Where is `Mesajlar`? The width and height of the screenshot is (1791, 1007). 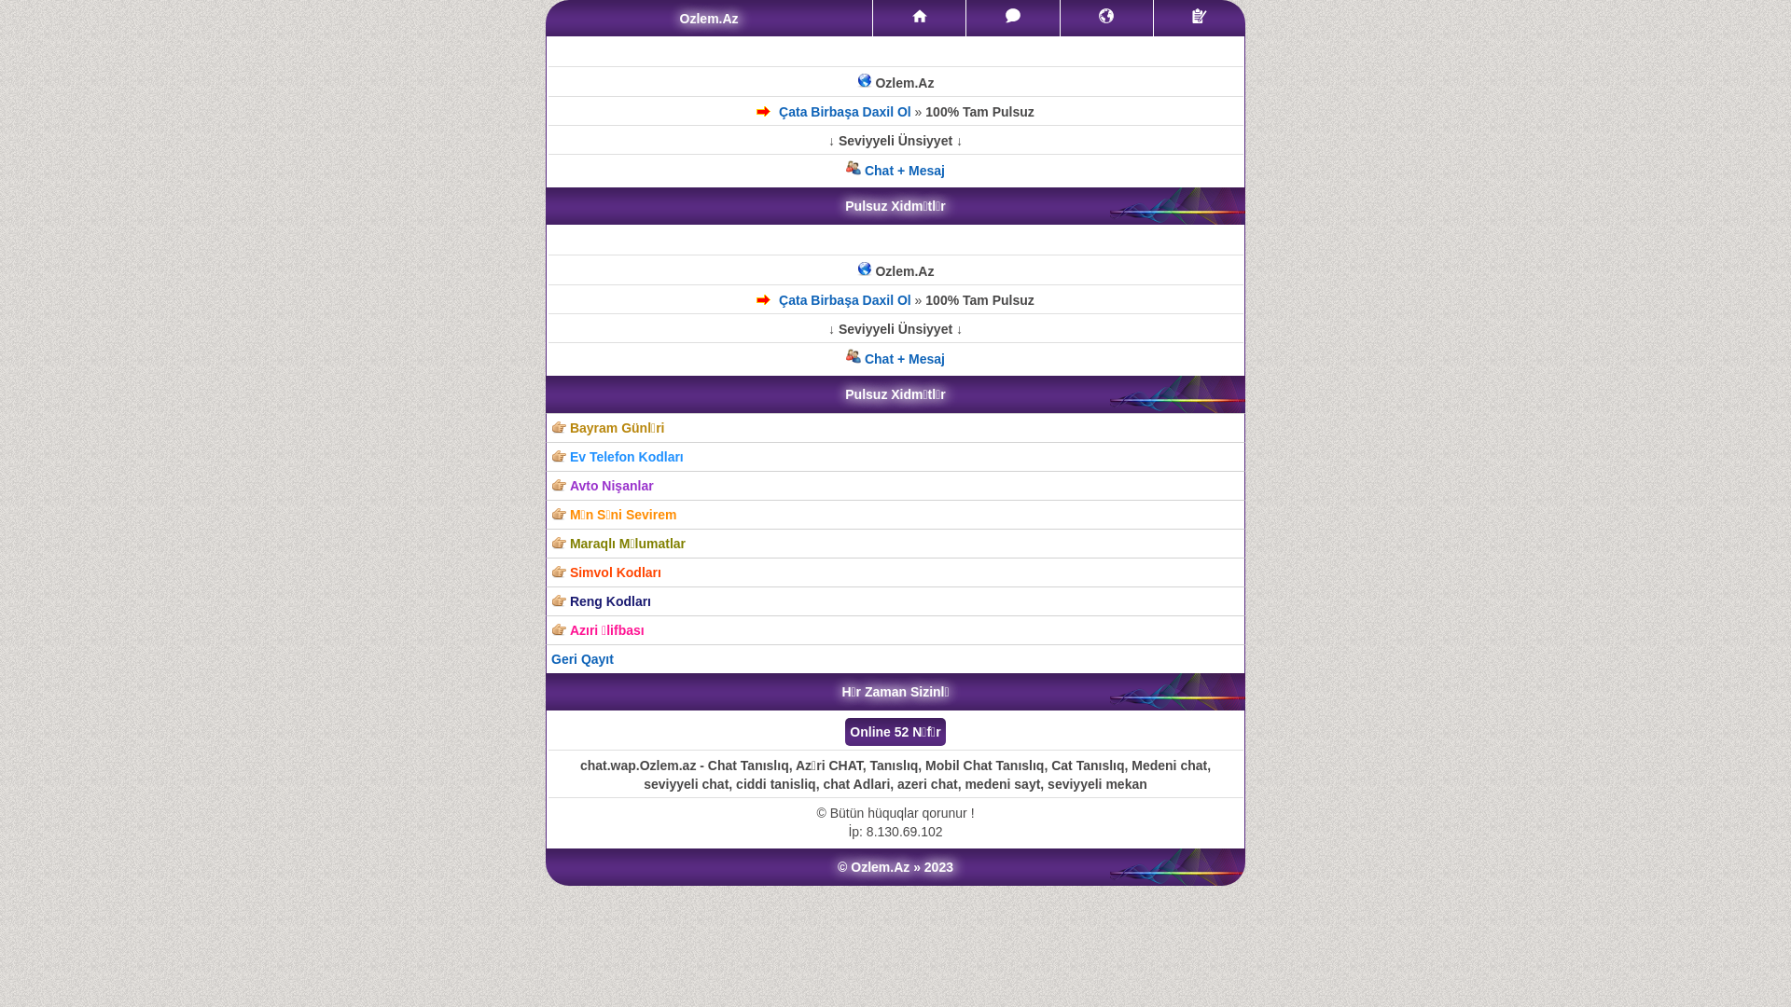 Mesajlar is located at coordinates (1013, 16).